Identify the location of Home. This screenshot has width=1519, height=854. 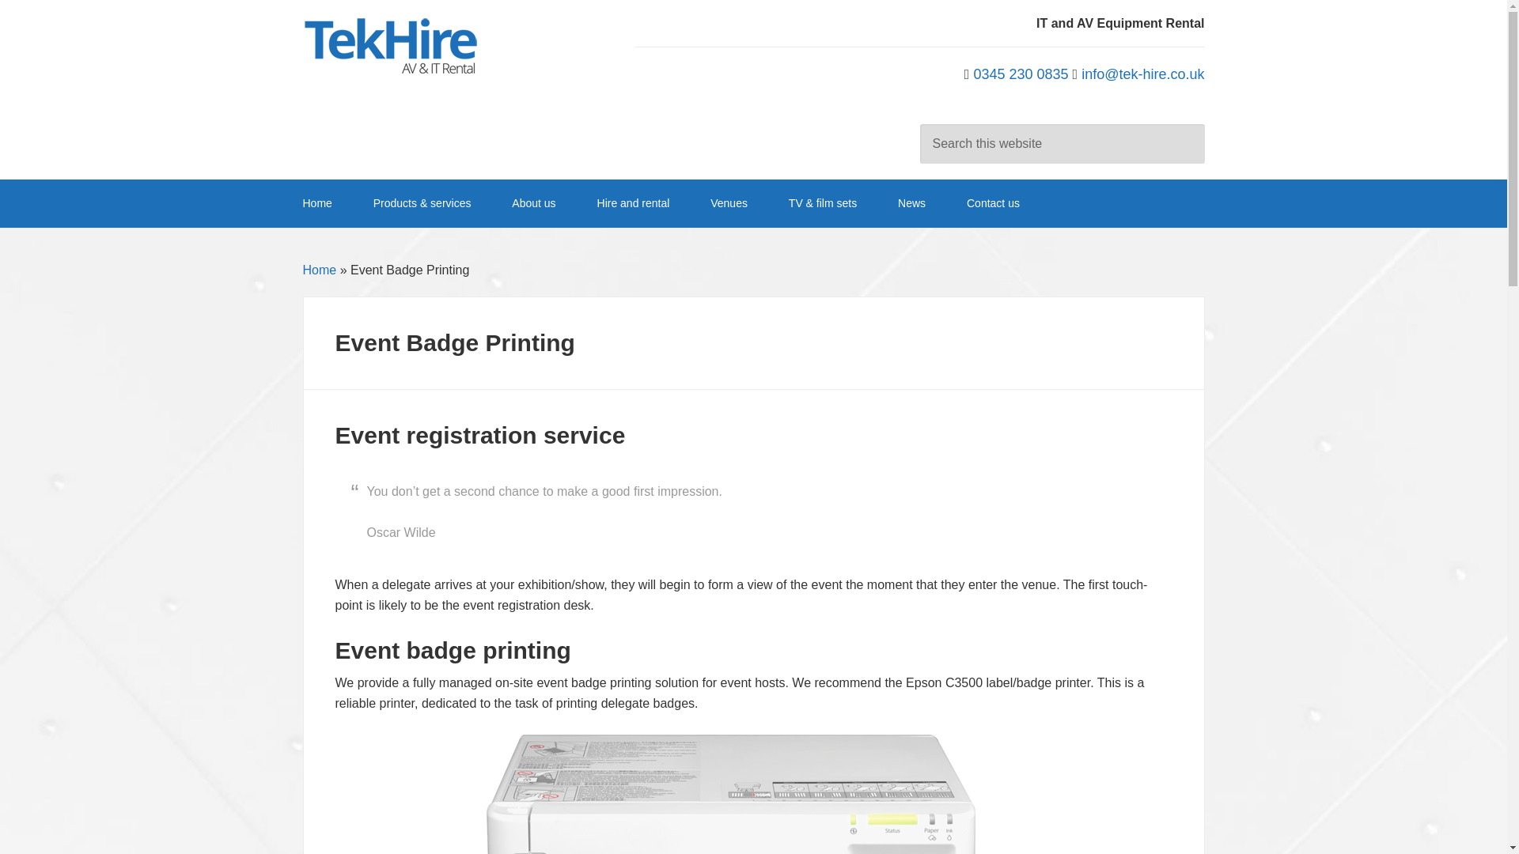
(326, 203).